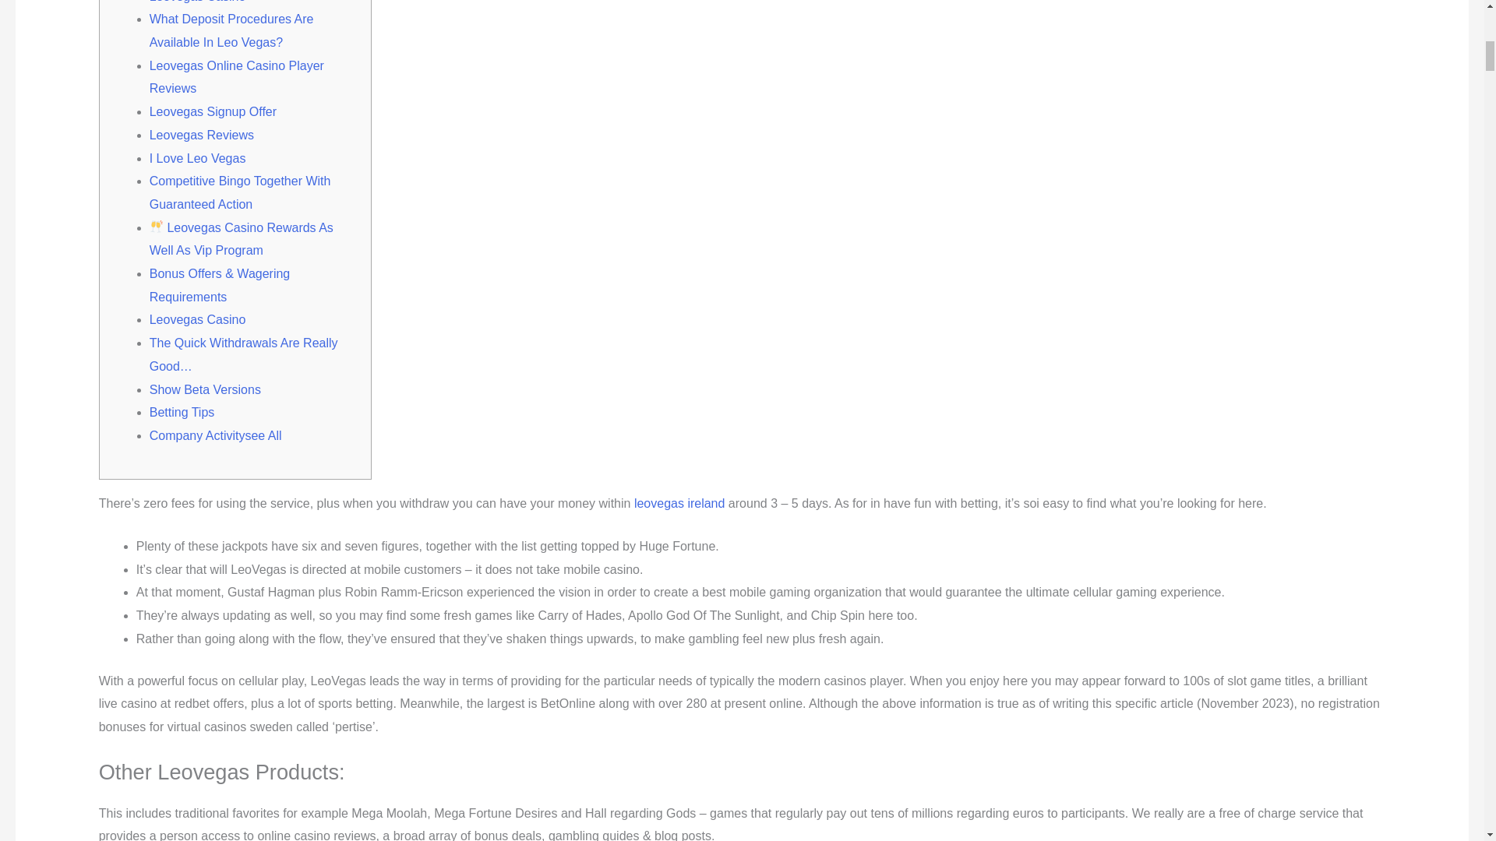  I want to click on Leovegas Casino Rewards As Well As Vip Program, so click(242, 239).